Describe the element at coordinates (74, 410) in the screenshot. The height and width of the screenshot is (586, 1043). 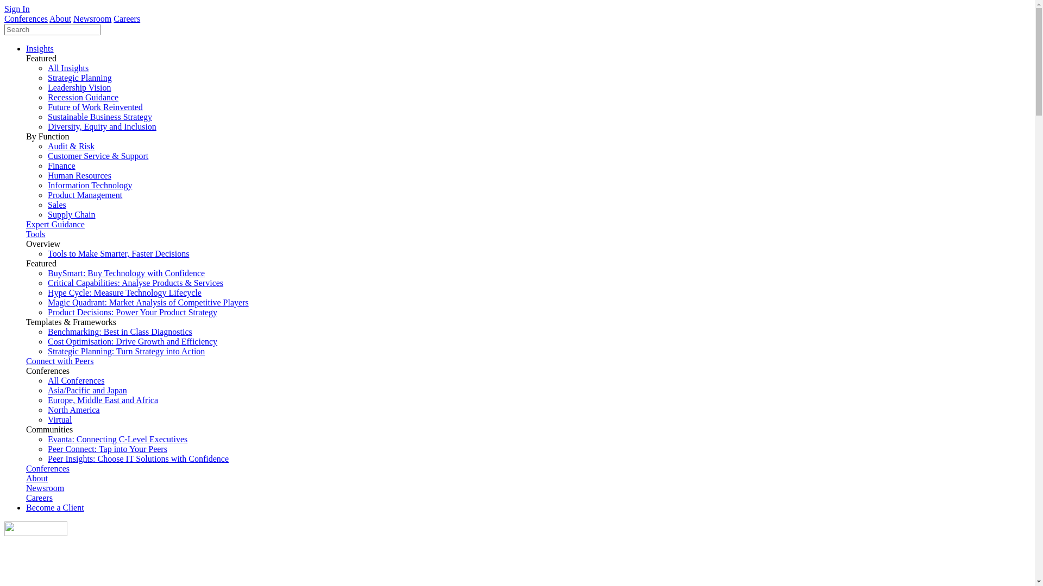
I see `North America` at that location.